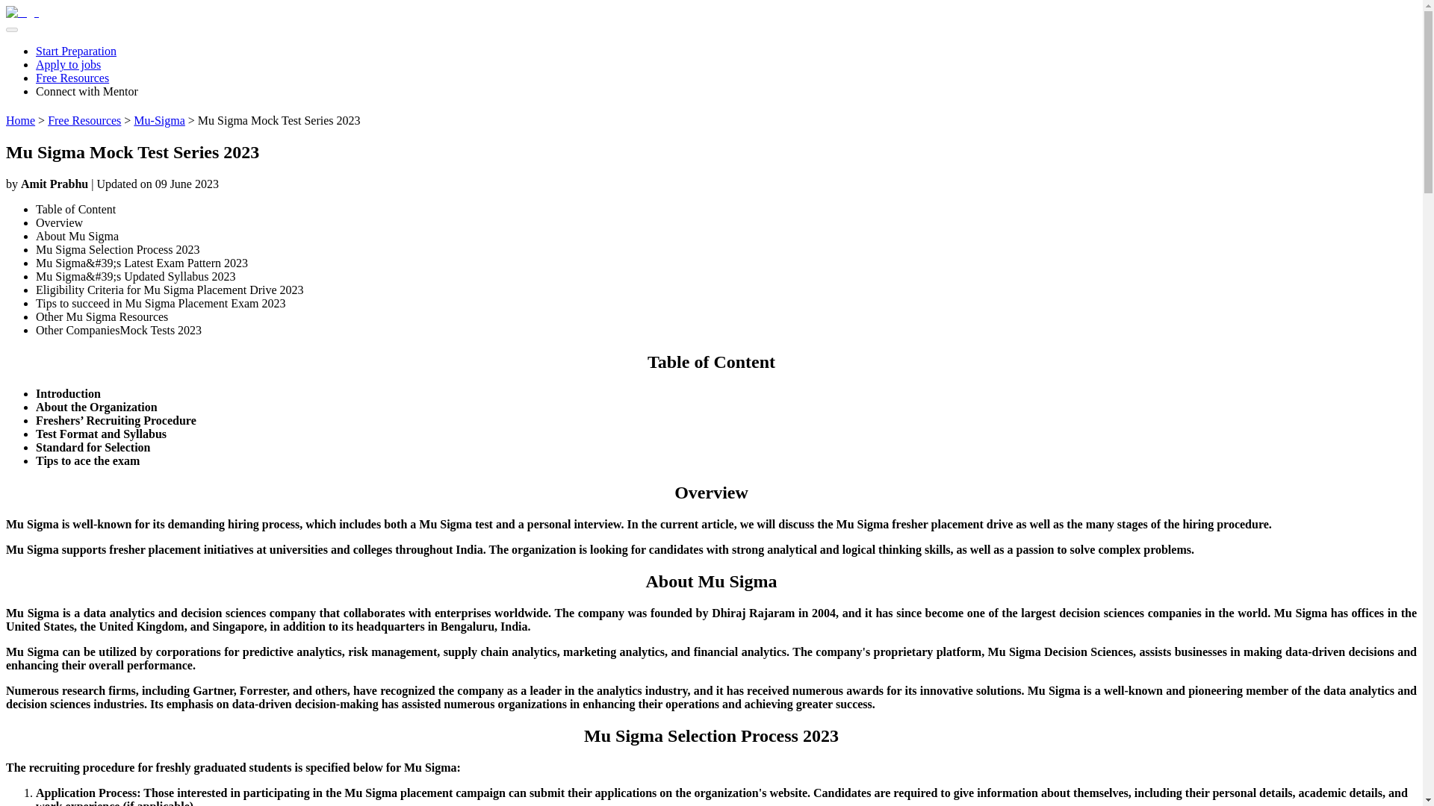 Image resolution: width=1434 pixels, height=806 pixels. I want to click on Home, so click(19, 120).